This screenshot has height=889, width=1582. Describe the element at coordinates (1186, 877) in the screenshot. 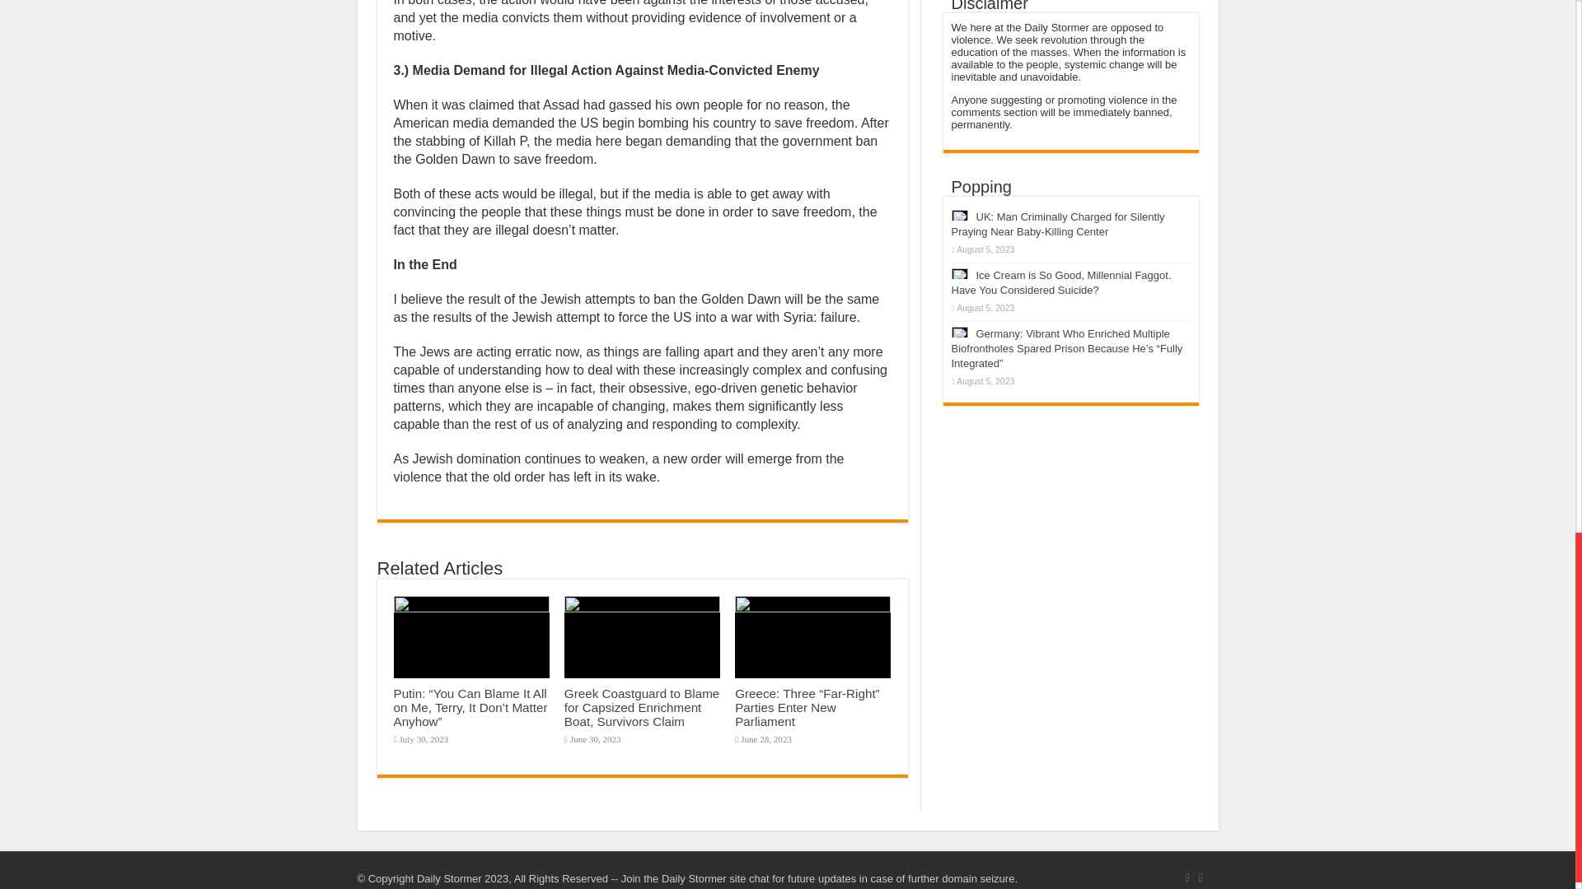

I see `Forrst` at that location.